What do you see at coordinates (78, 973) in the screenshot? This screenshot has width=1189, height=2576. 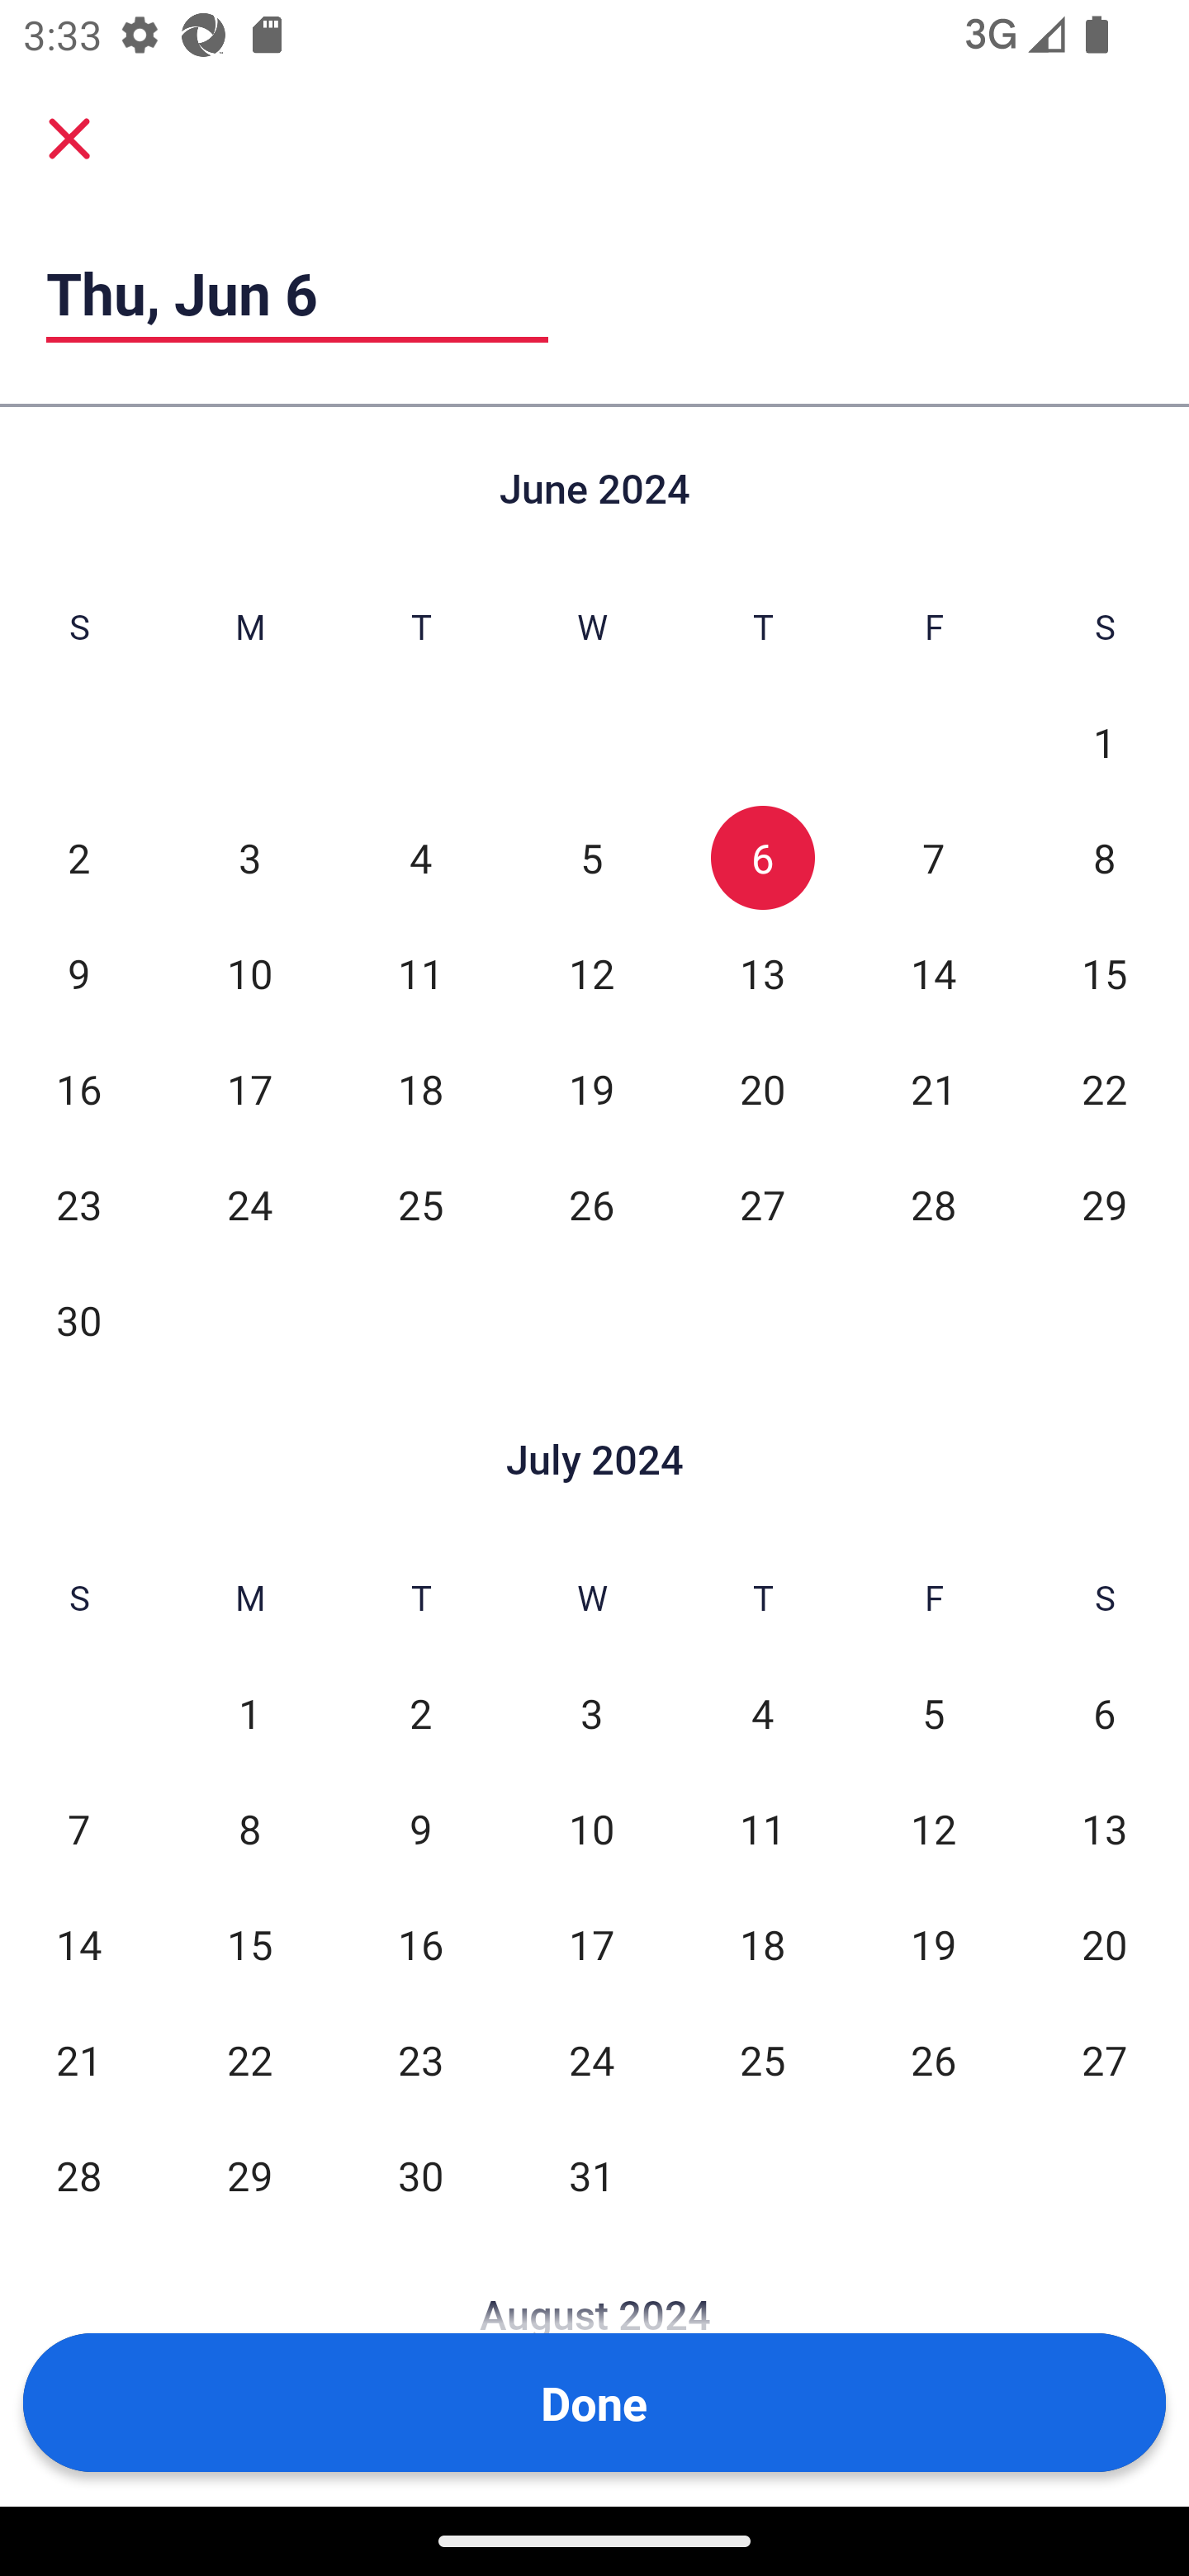 I see `9 Sun, Jun 9, Not Selected` at bounding box center [78, 973].